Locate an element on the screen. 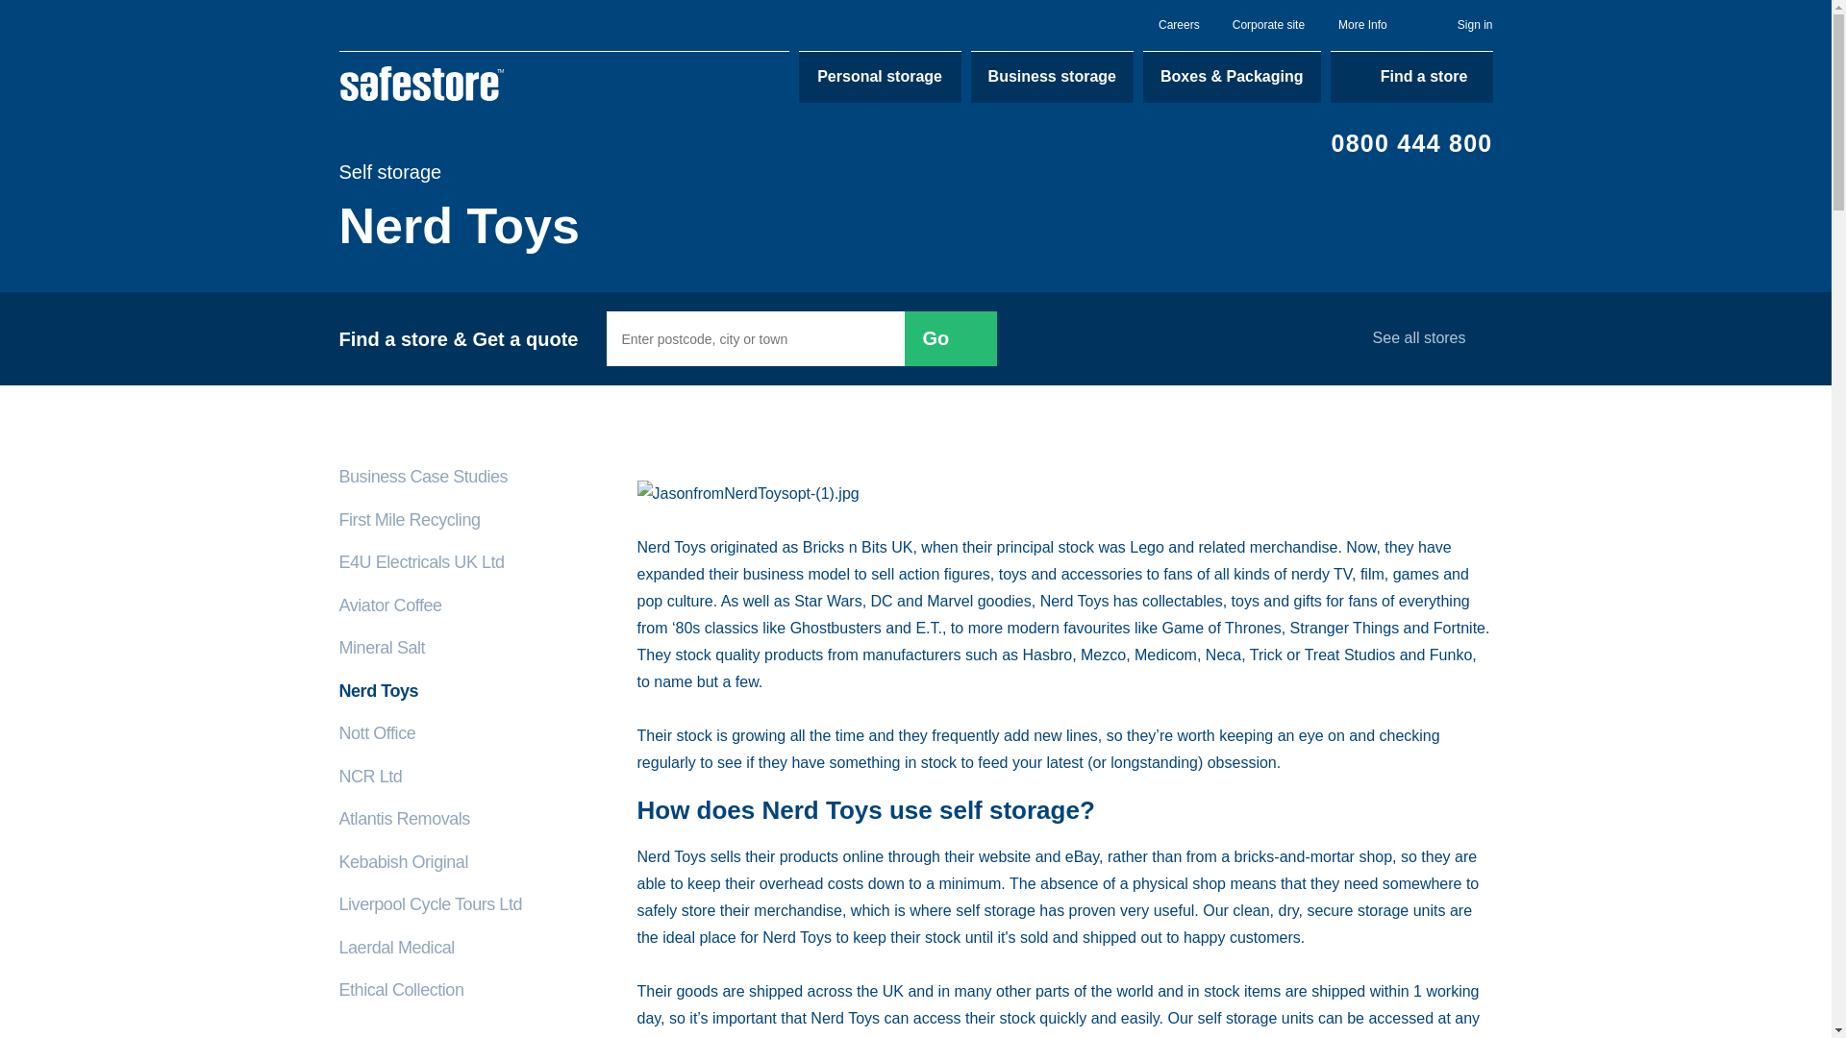 This screenshot has width=1846, height=1038. Sign in is located at coordinates (1462, 25).